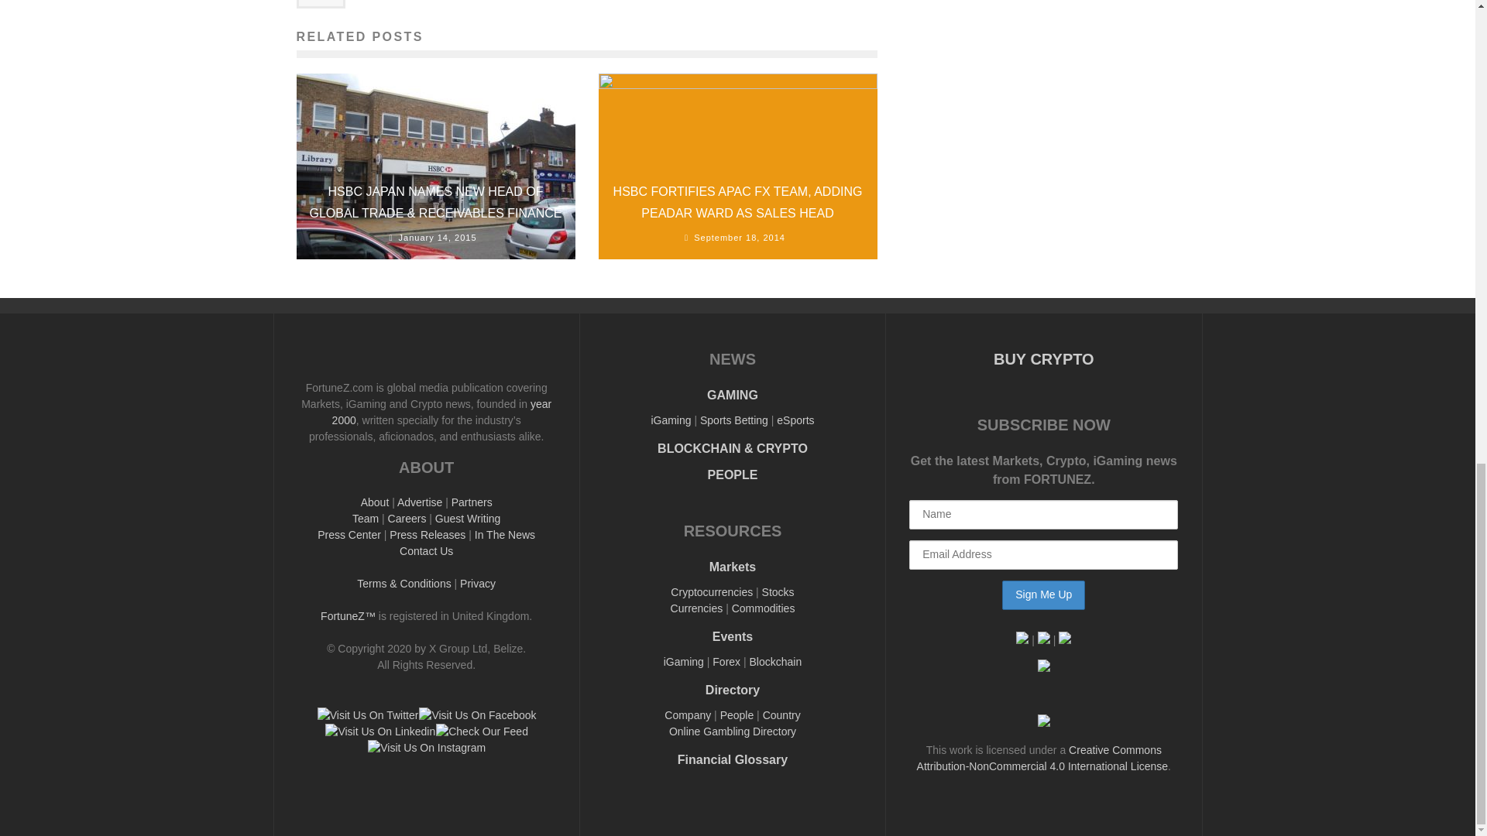 This screenshot has height=836, width=1487. Describe the element at coordinates (476, 715) in the screenshot. I see `Visit Us On Facebook` at that location.